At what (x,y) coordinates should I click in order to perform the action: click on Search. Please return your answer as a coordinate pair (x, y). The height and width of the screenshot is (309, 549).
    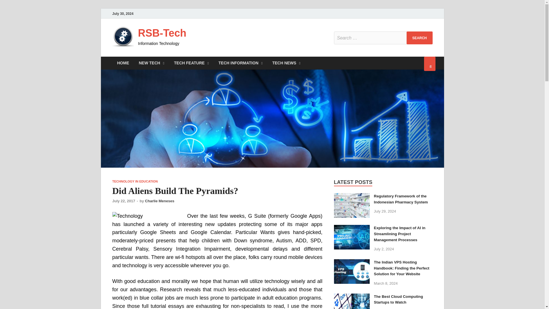
    Looking at the image, I should click on (419, 38).